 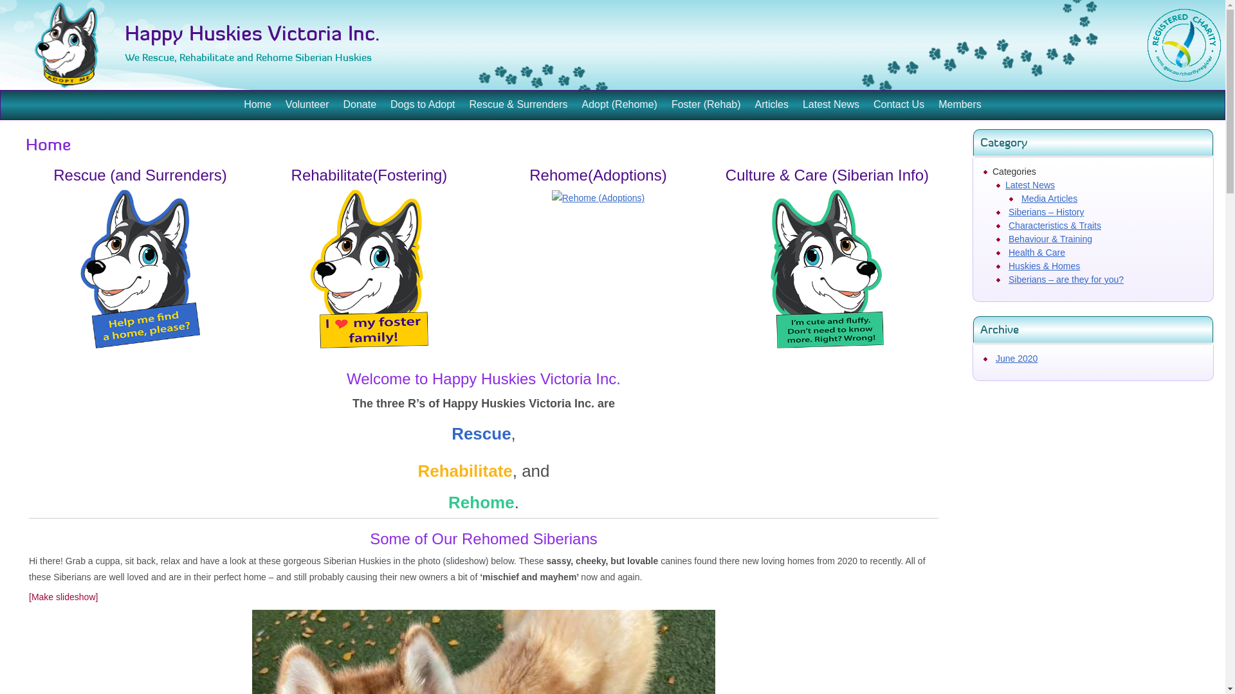 What do you see at coordinates (1050, 239) in the screenshot?
I see `Behaviour & Training` at bounding box center [1050, 239].